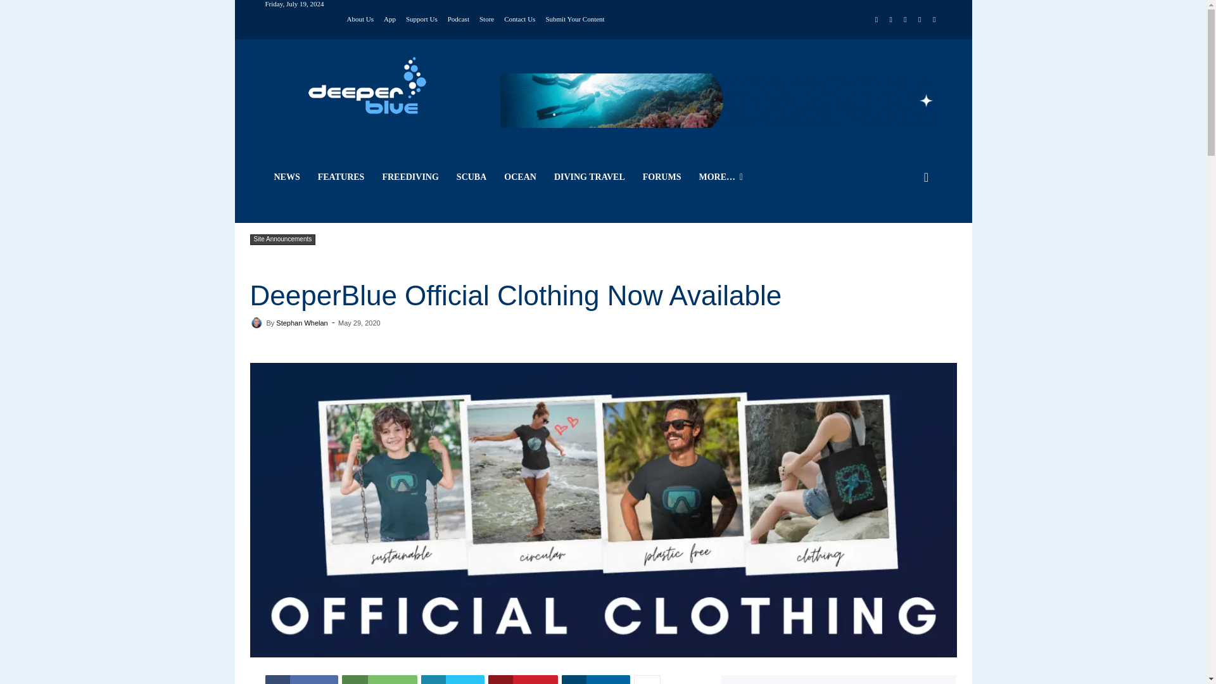 The width and height of the screenshot is (1216, 684). I want to click on Podcast, so click(459, 18).